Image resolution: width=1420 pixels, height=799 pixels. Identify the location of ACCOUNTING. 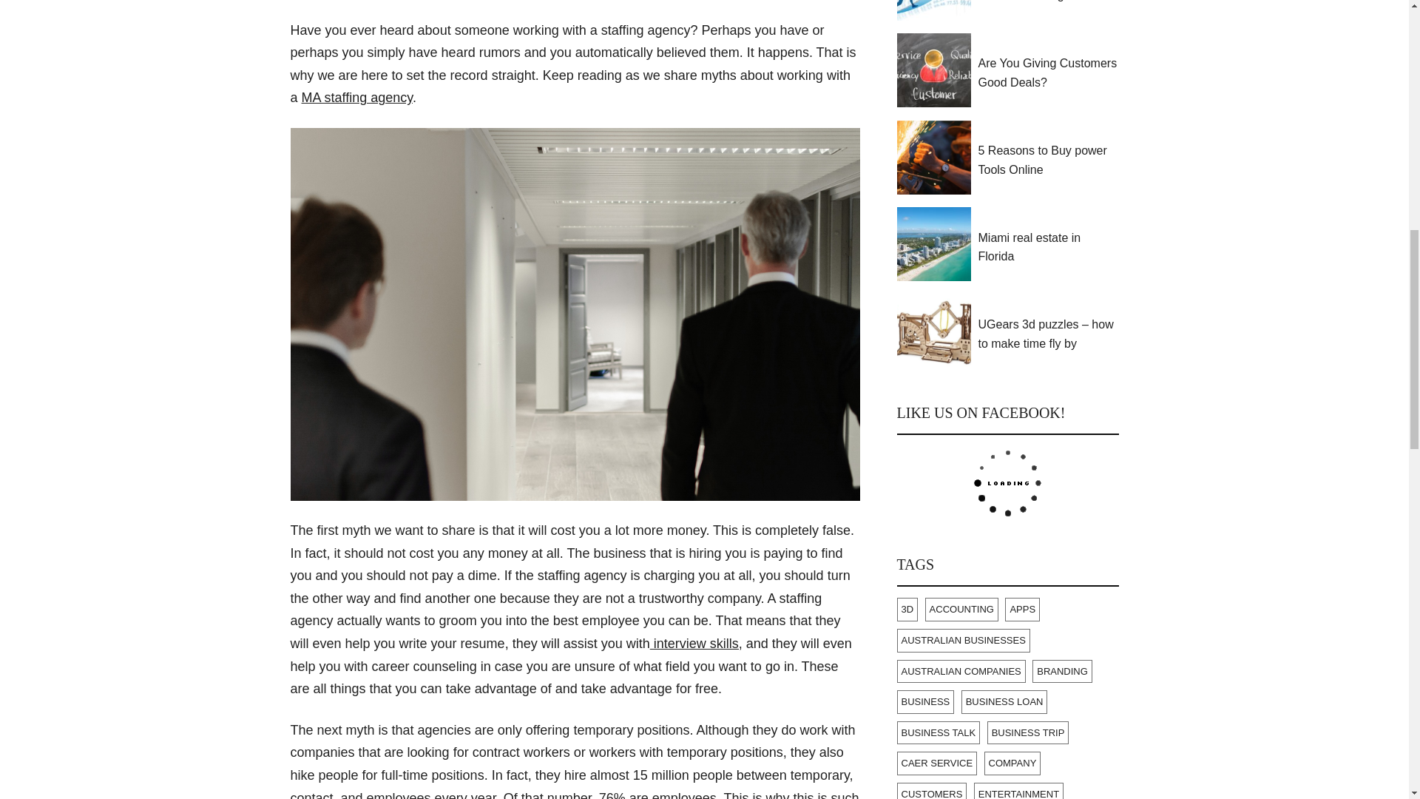
(961, 610).